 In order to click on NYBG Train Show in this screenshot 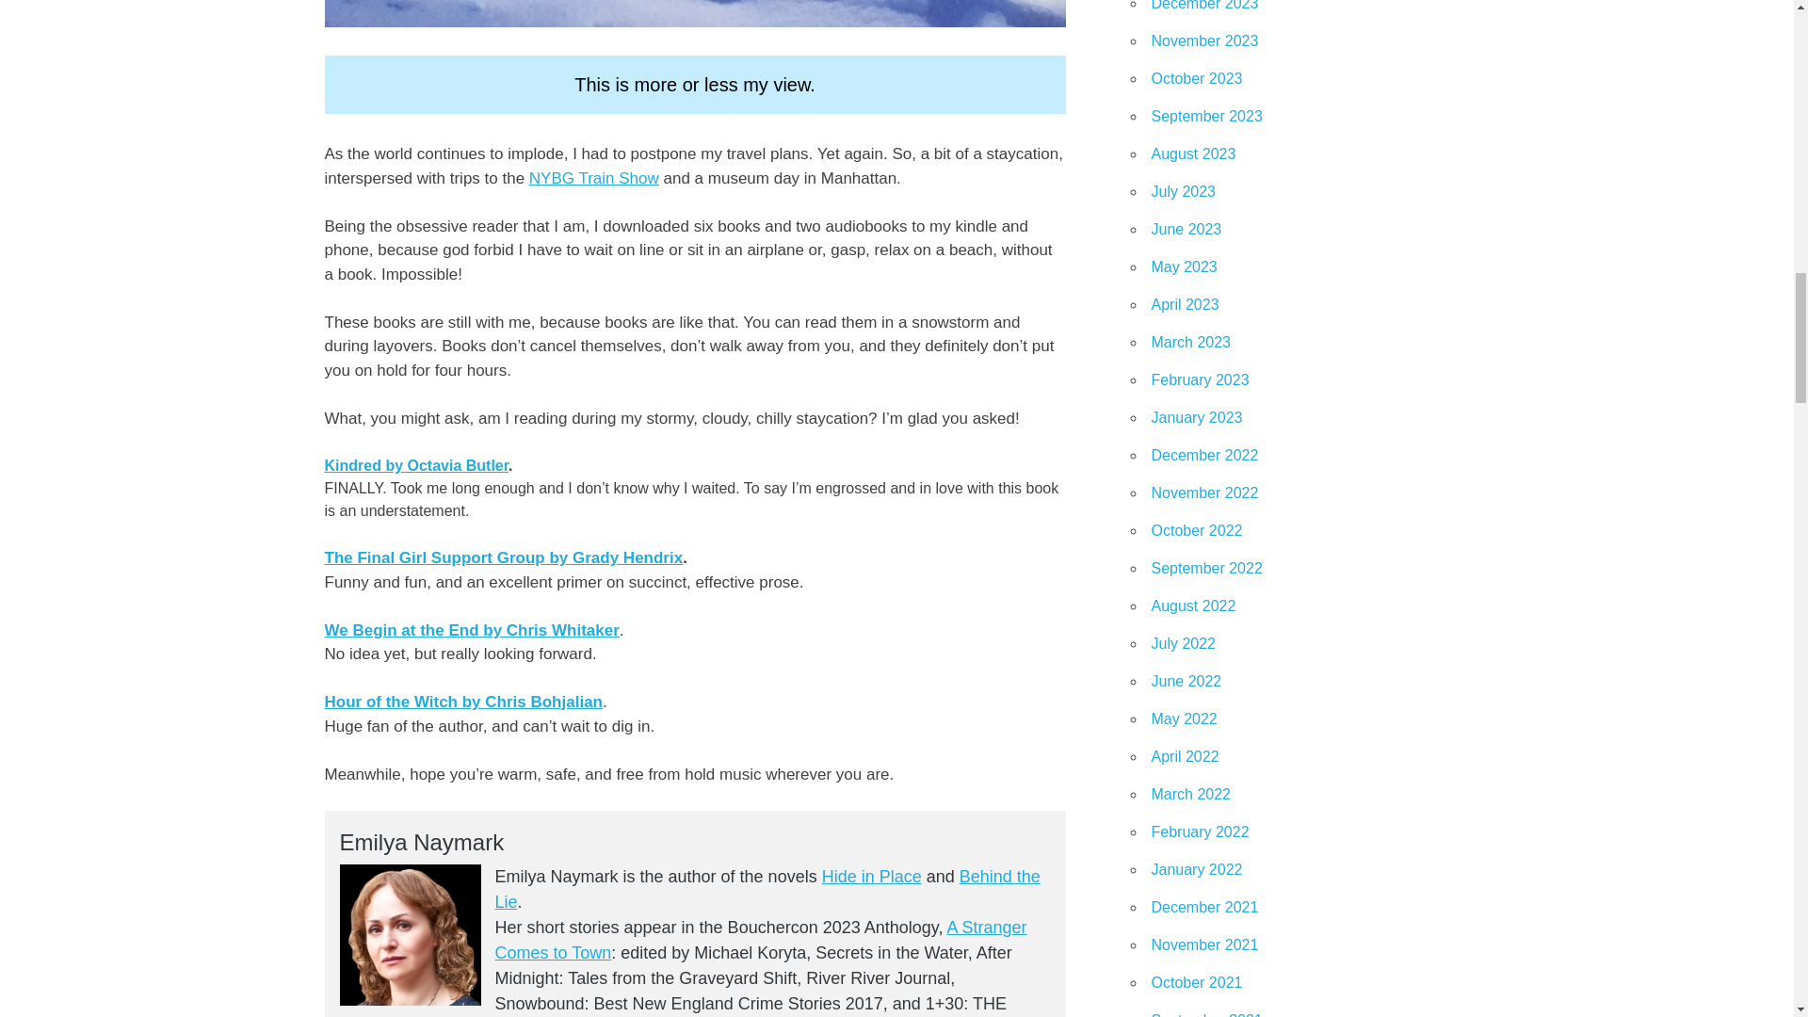, I will do `click(594, 178)`.